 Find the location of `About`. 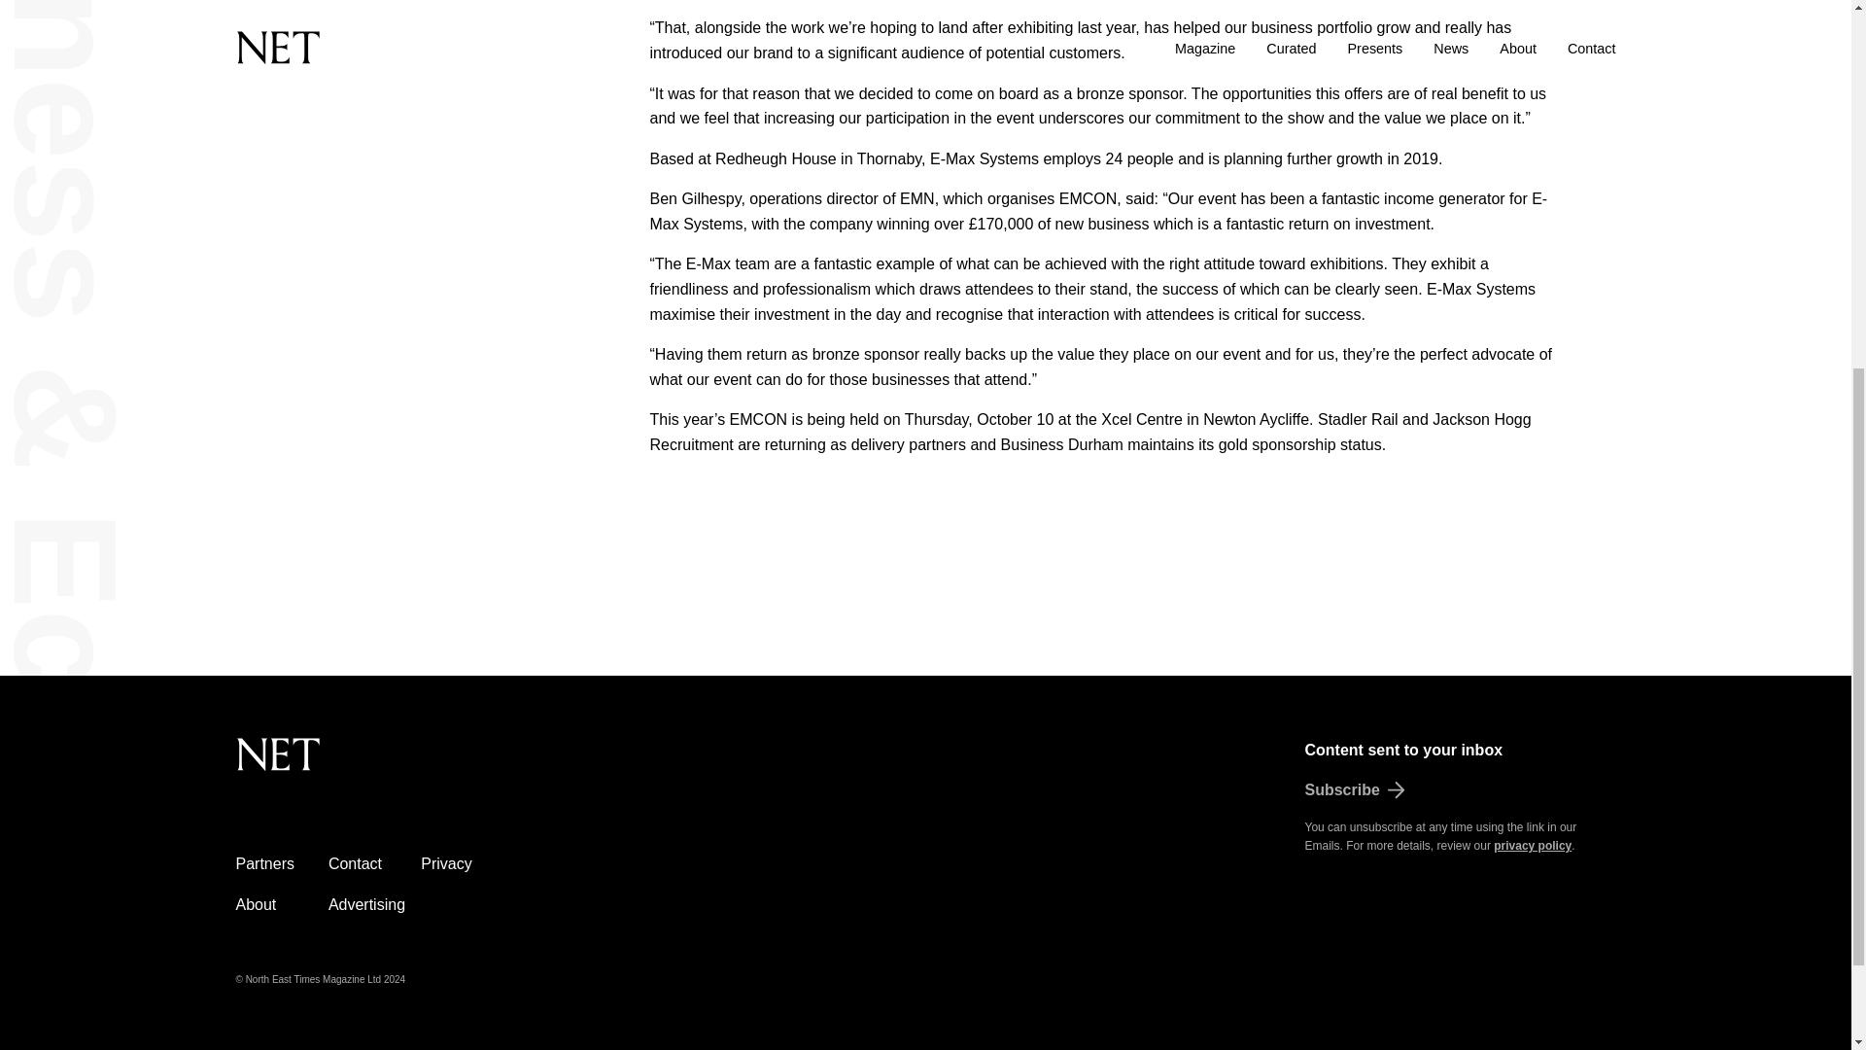

About is located at coordinates (255, 904).